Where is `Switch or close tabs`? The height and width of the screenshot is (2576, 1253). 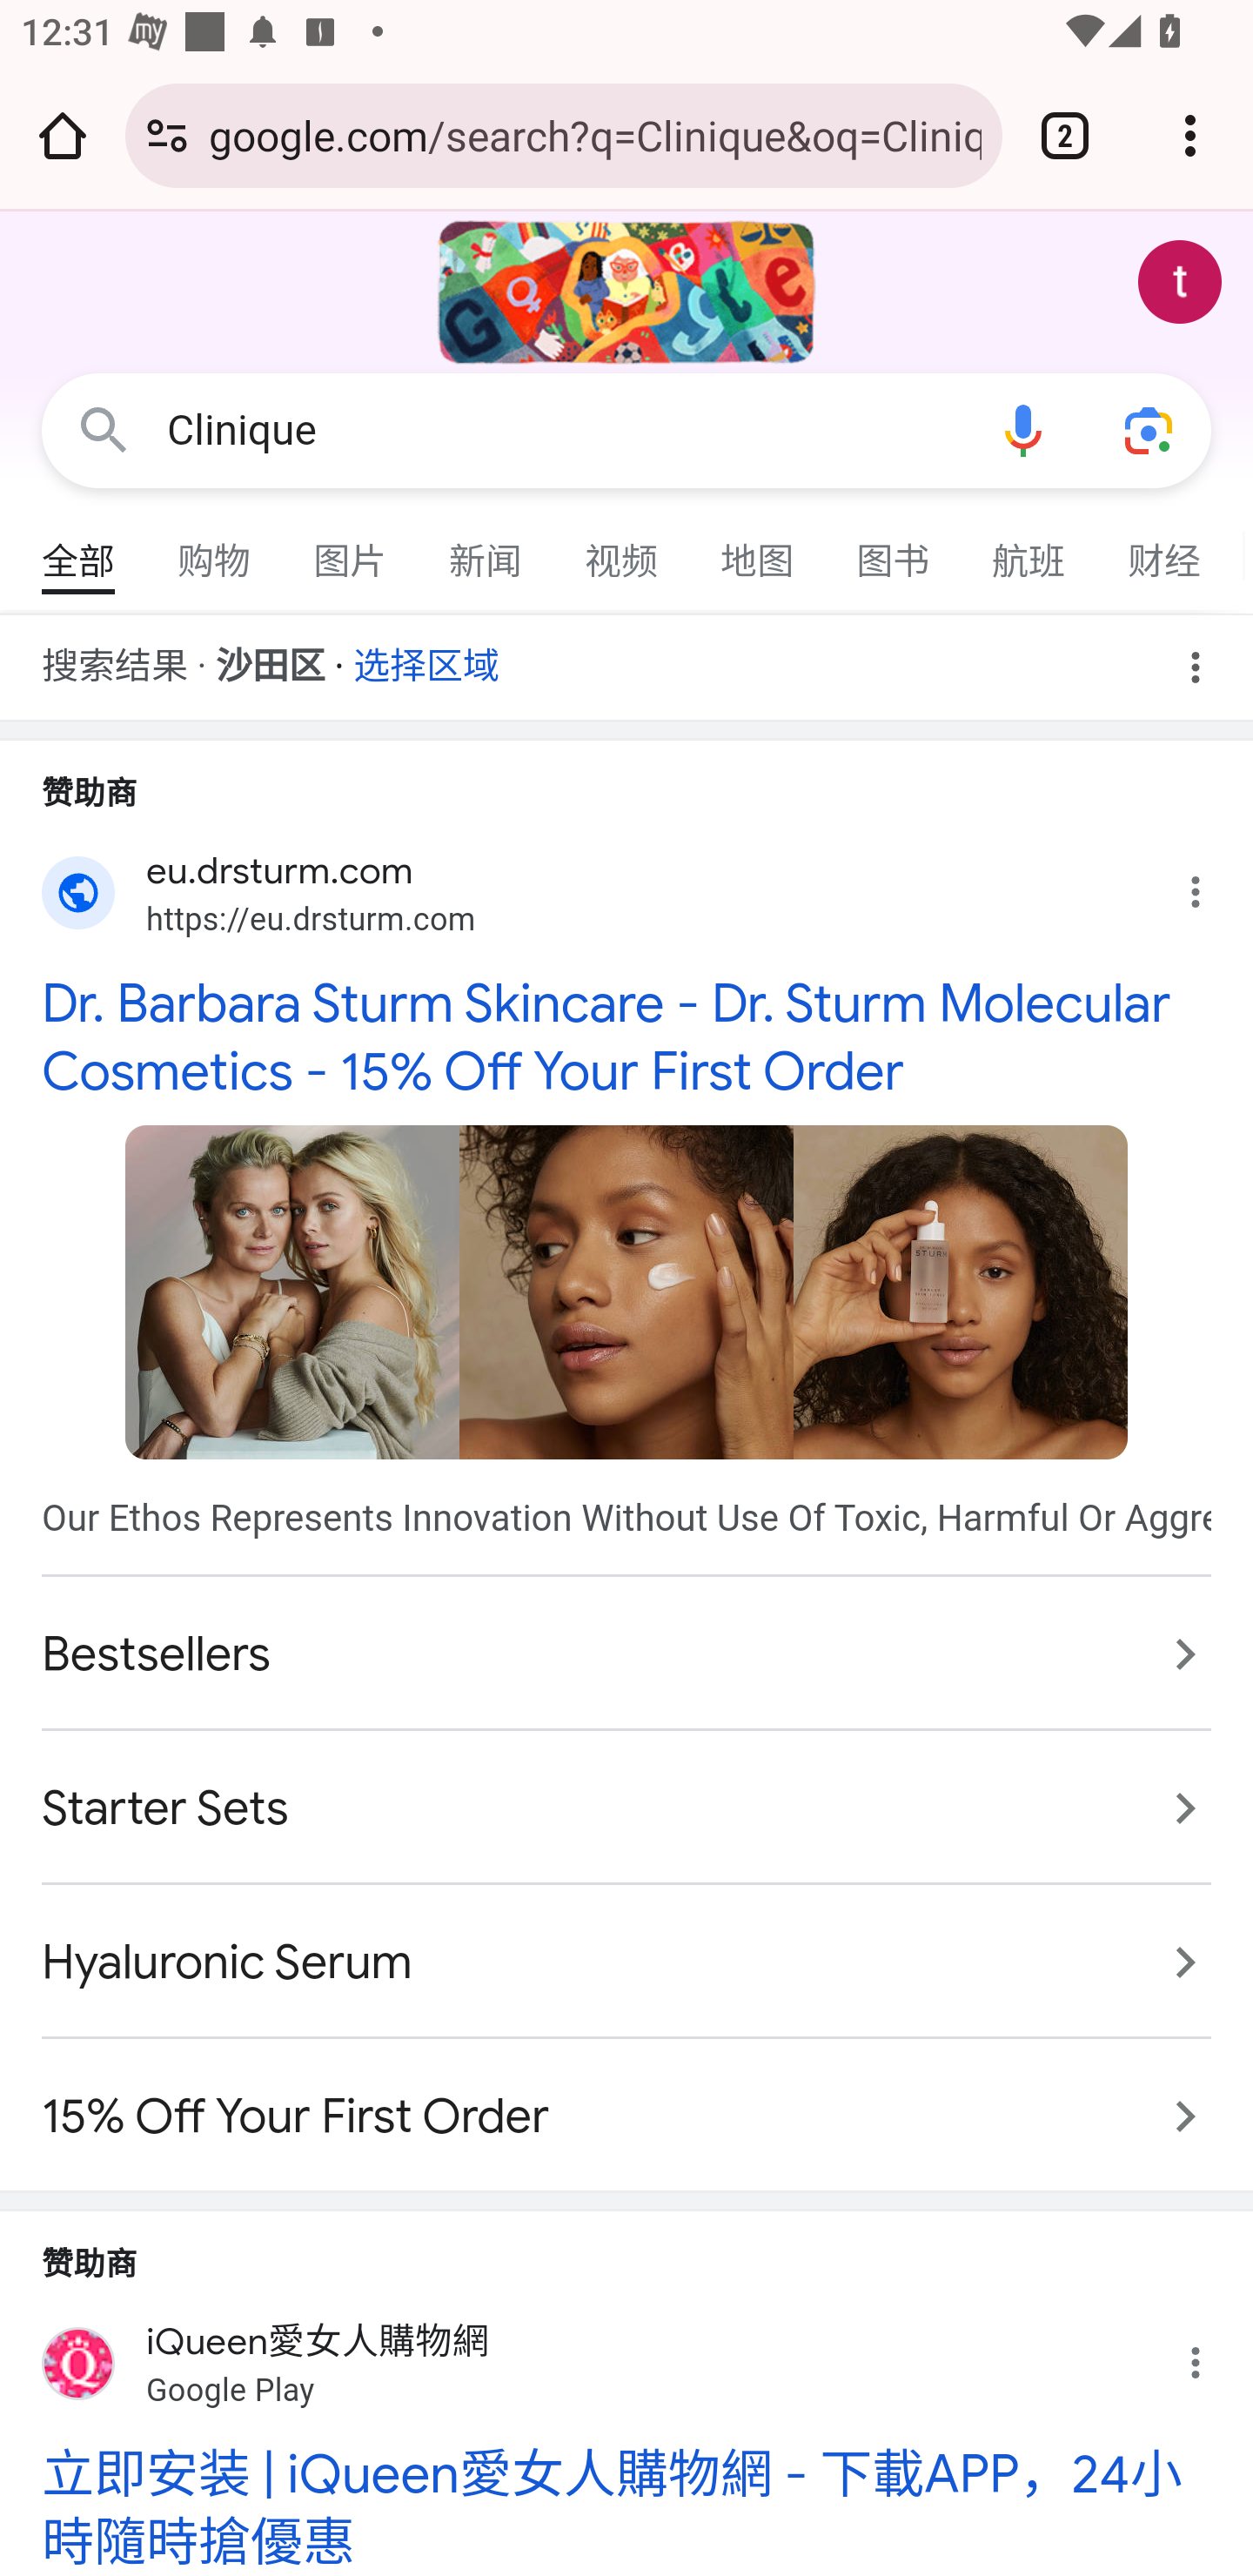 Switch or close tabs is located at coordinates (1065, 135).